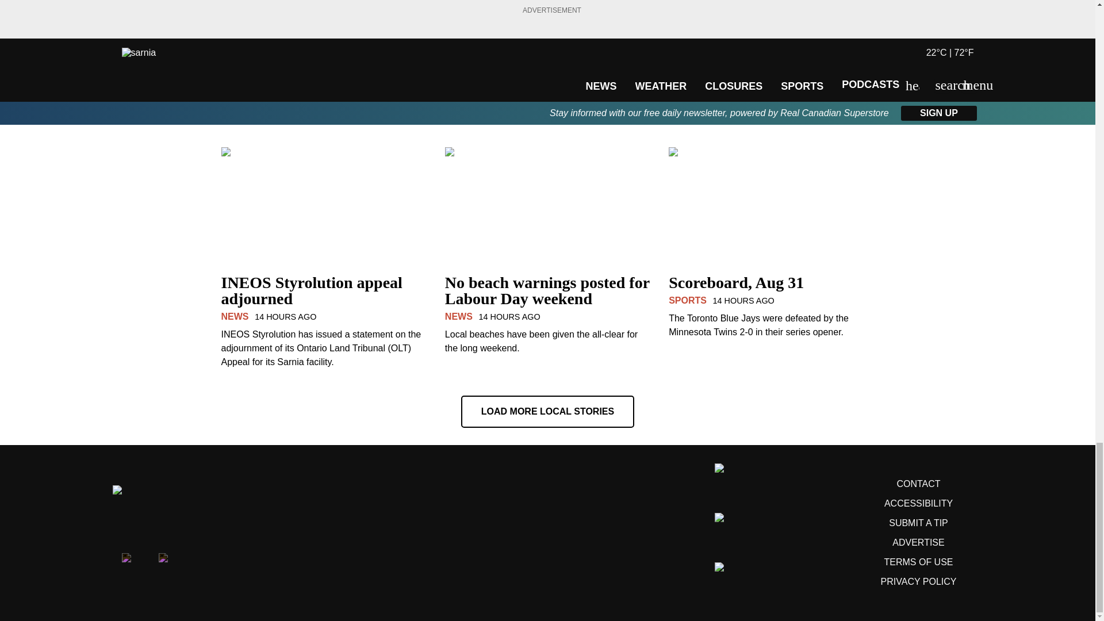 The image size is (1104, 621). Describe the element at coordinates (323, 40) in the screenshot. I see `UPDATE: Diesel leak temporarily closes Blue Water Bridge` at that location.